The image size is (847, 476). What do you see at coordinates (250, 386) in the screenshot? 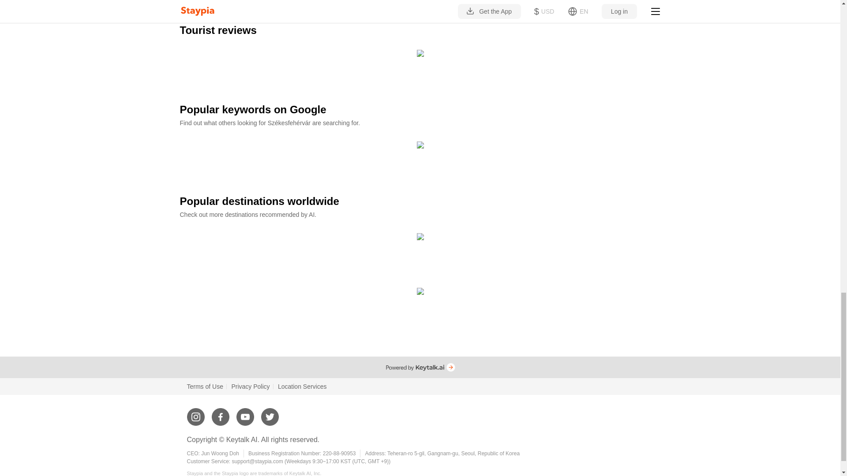
I see `Privacy Policy` at bounding box center [250, 386].